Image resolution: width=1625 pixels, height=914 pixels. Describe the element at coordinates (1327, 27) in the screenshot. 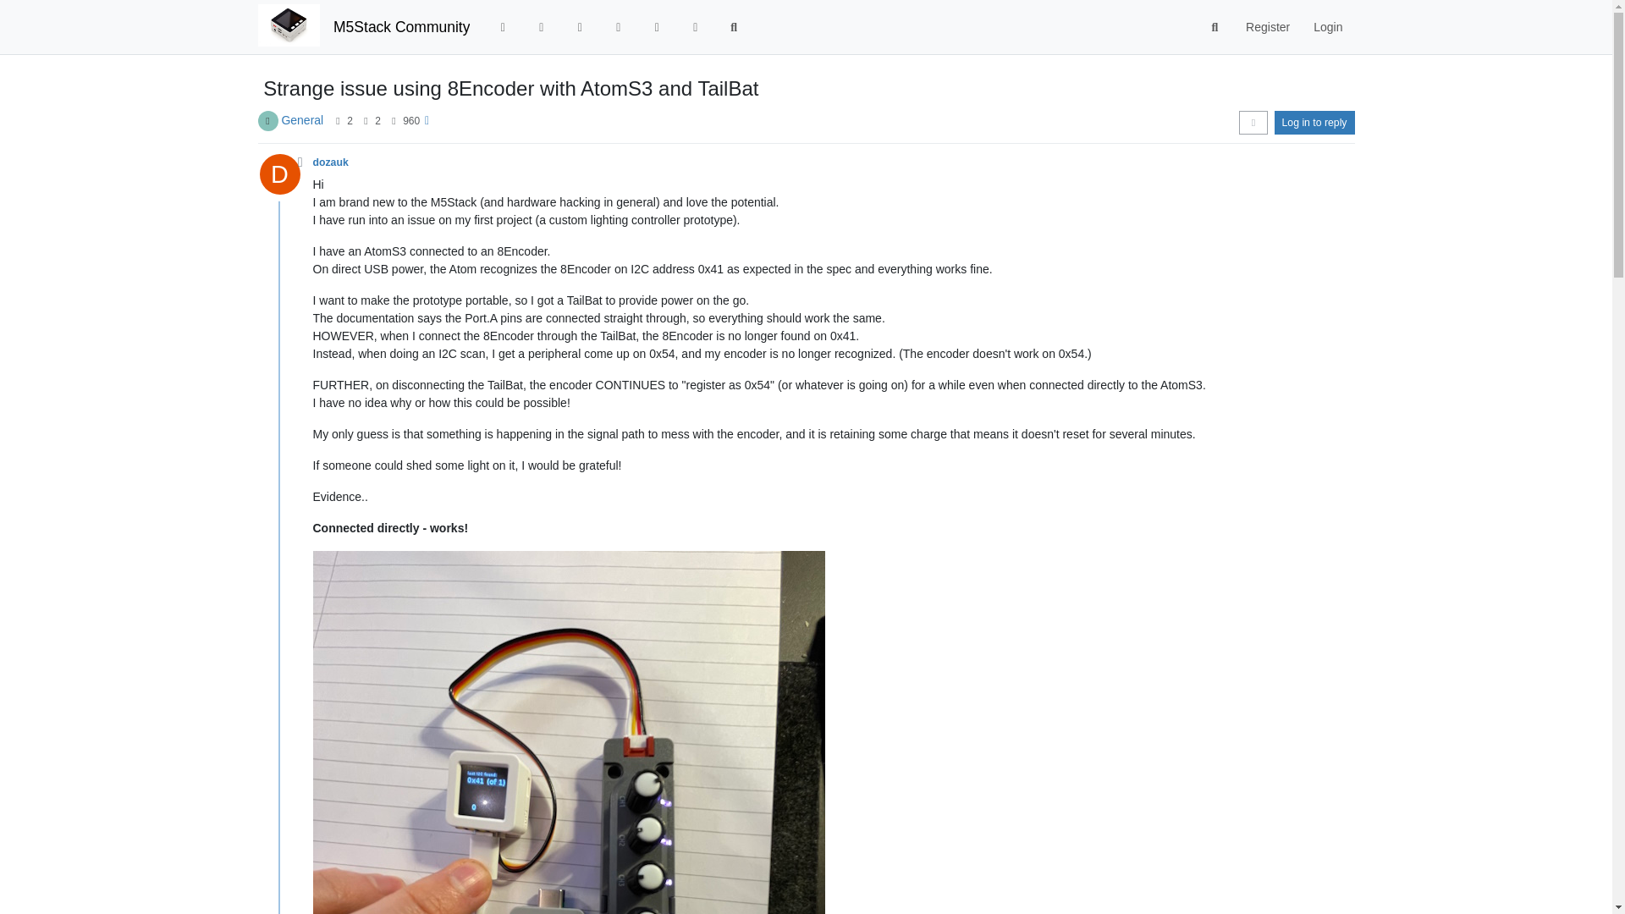

I see `Login` at that location.